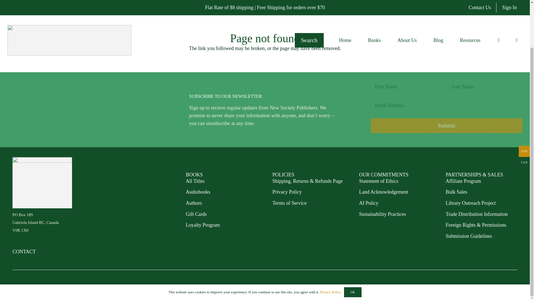  Describe the element at coordinates (502, 287) in the screenshot. I see `Facebook` at that location.